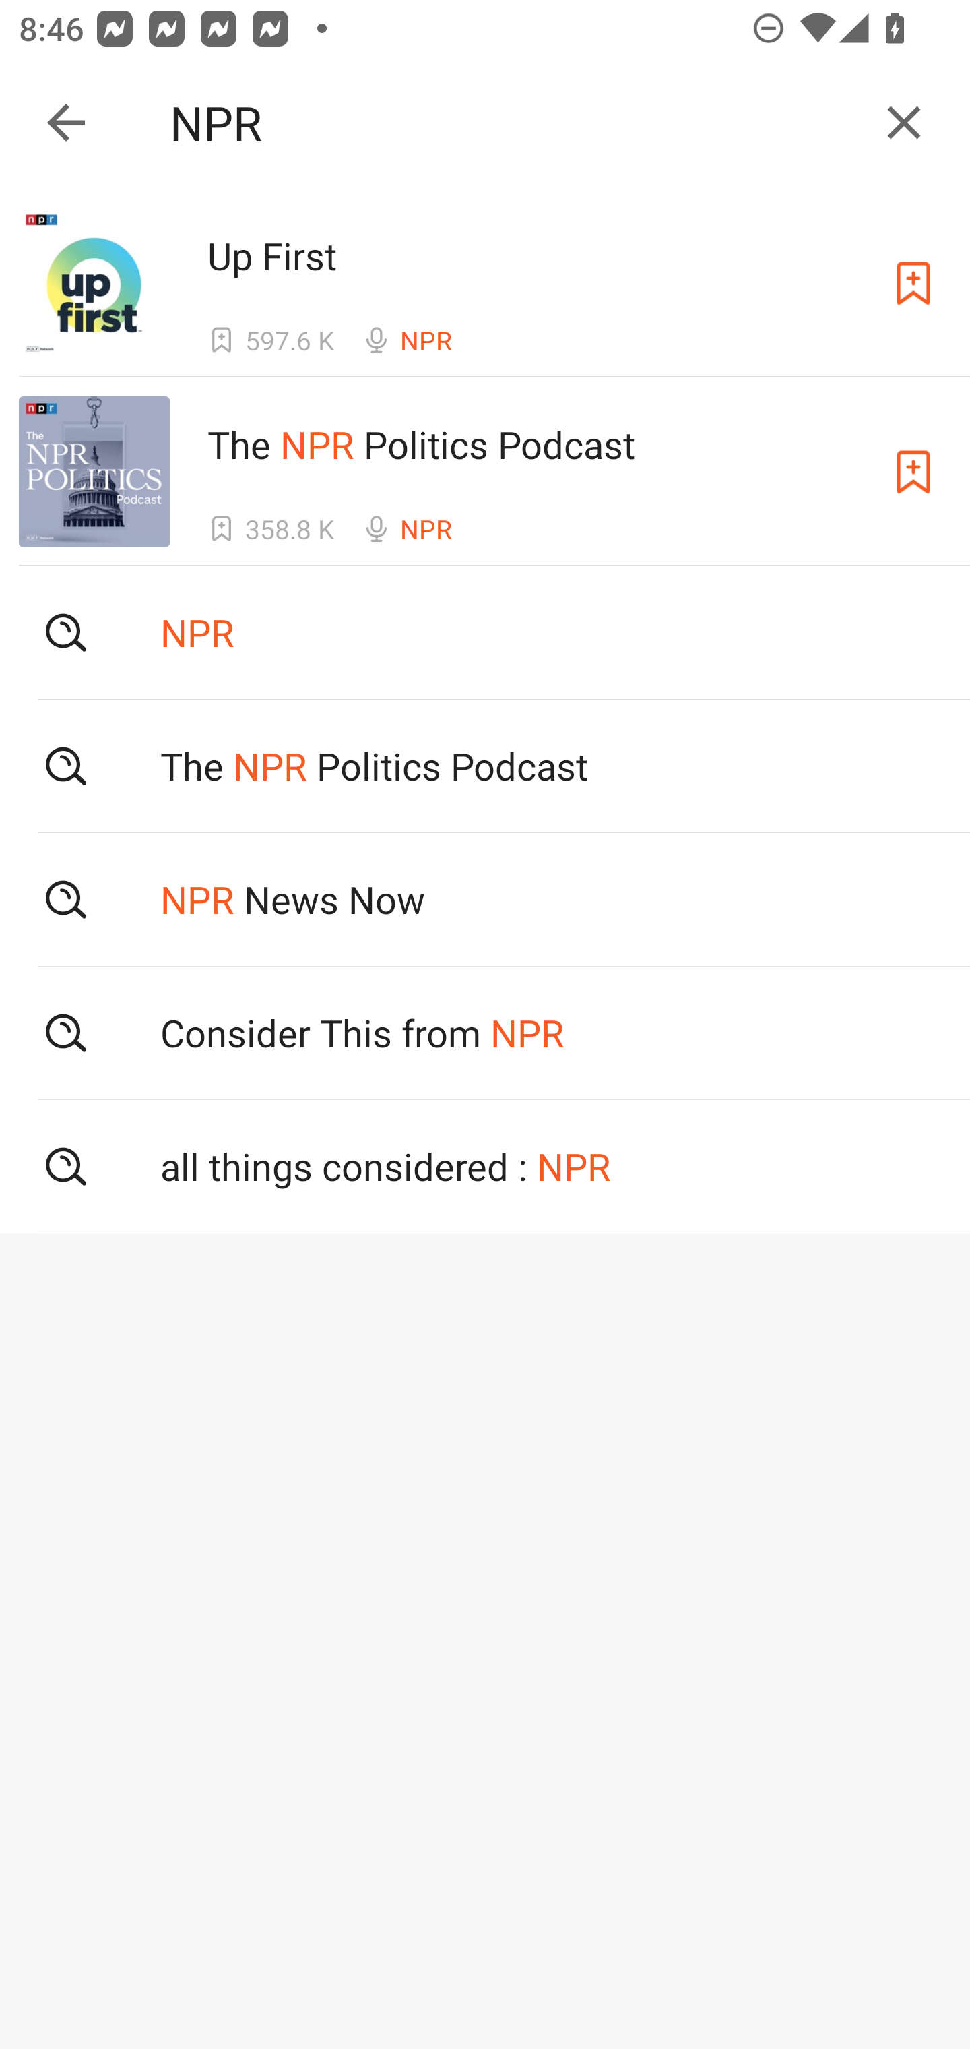 This screenshot has height=2049, width=970. Describe the element at coordinates (485, 632) in the screenshot. I see ` NPR` at that location.